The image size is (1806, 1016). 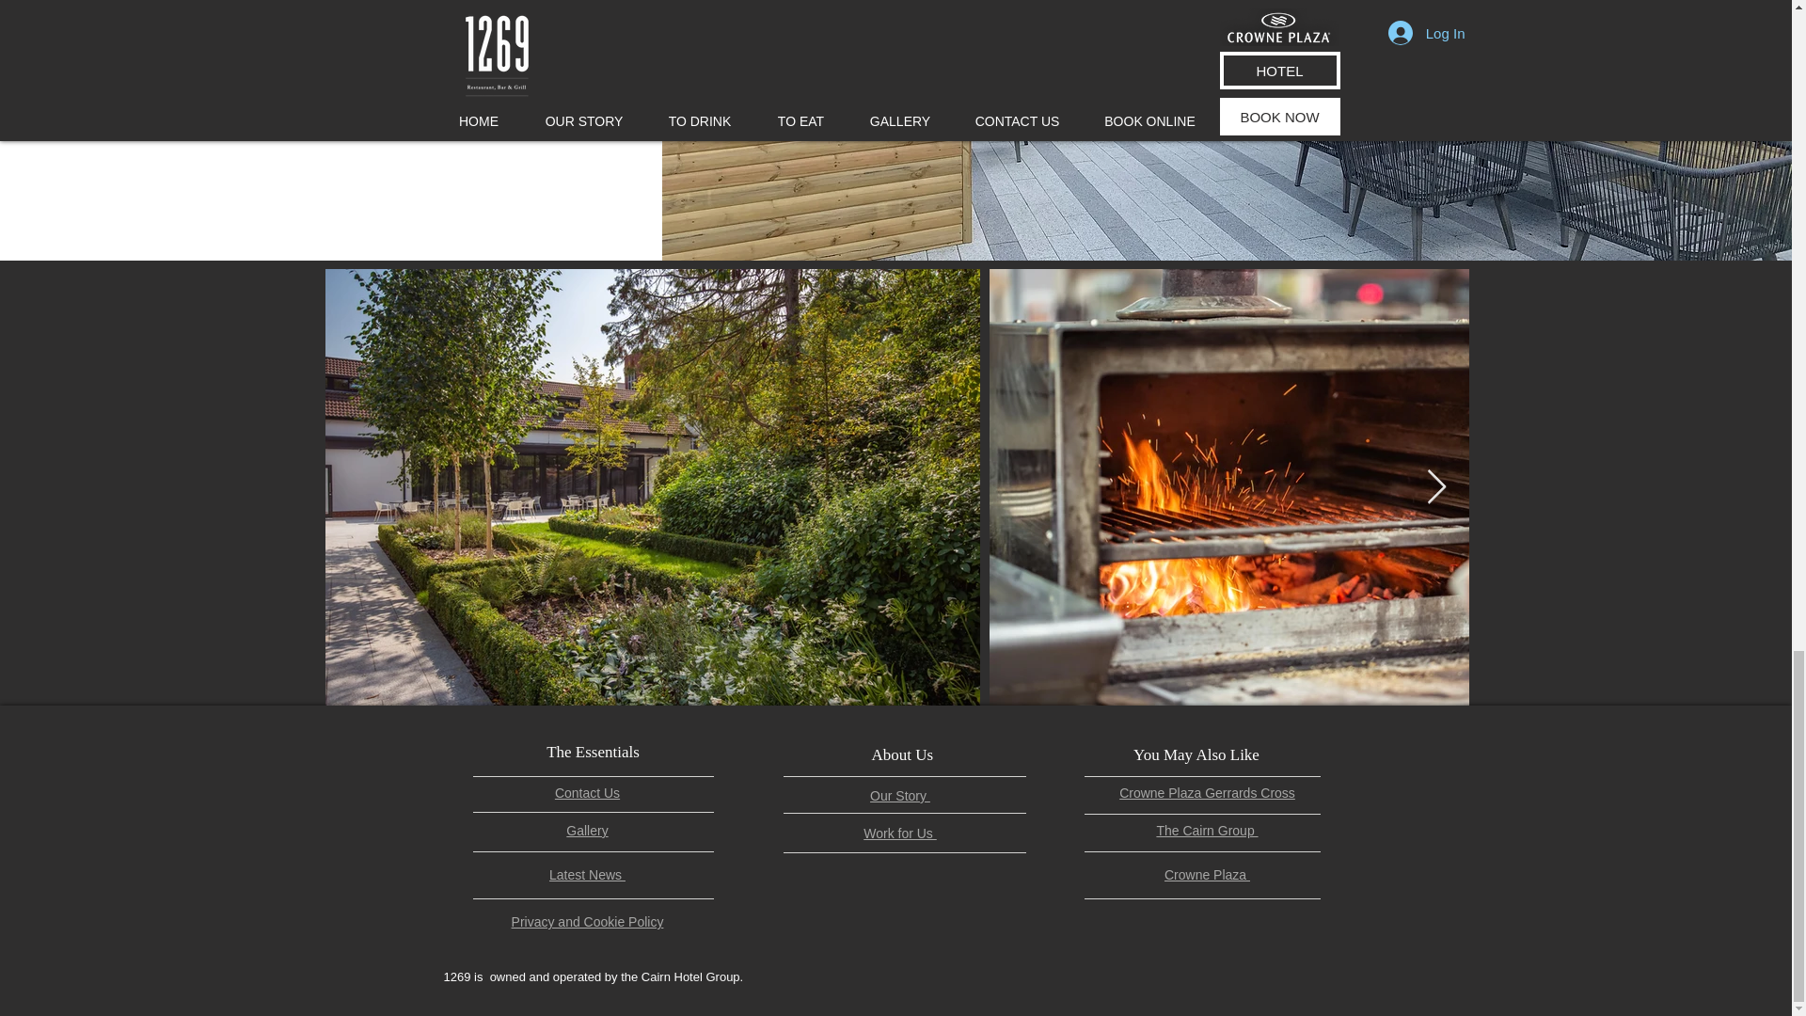 I want to click on Gallery, so click(x=587, y=830).